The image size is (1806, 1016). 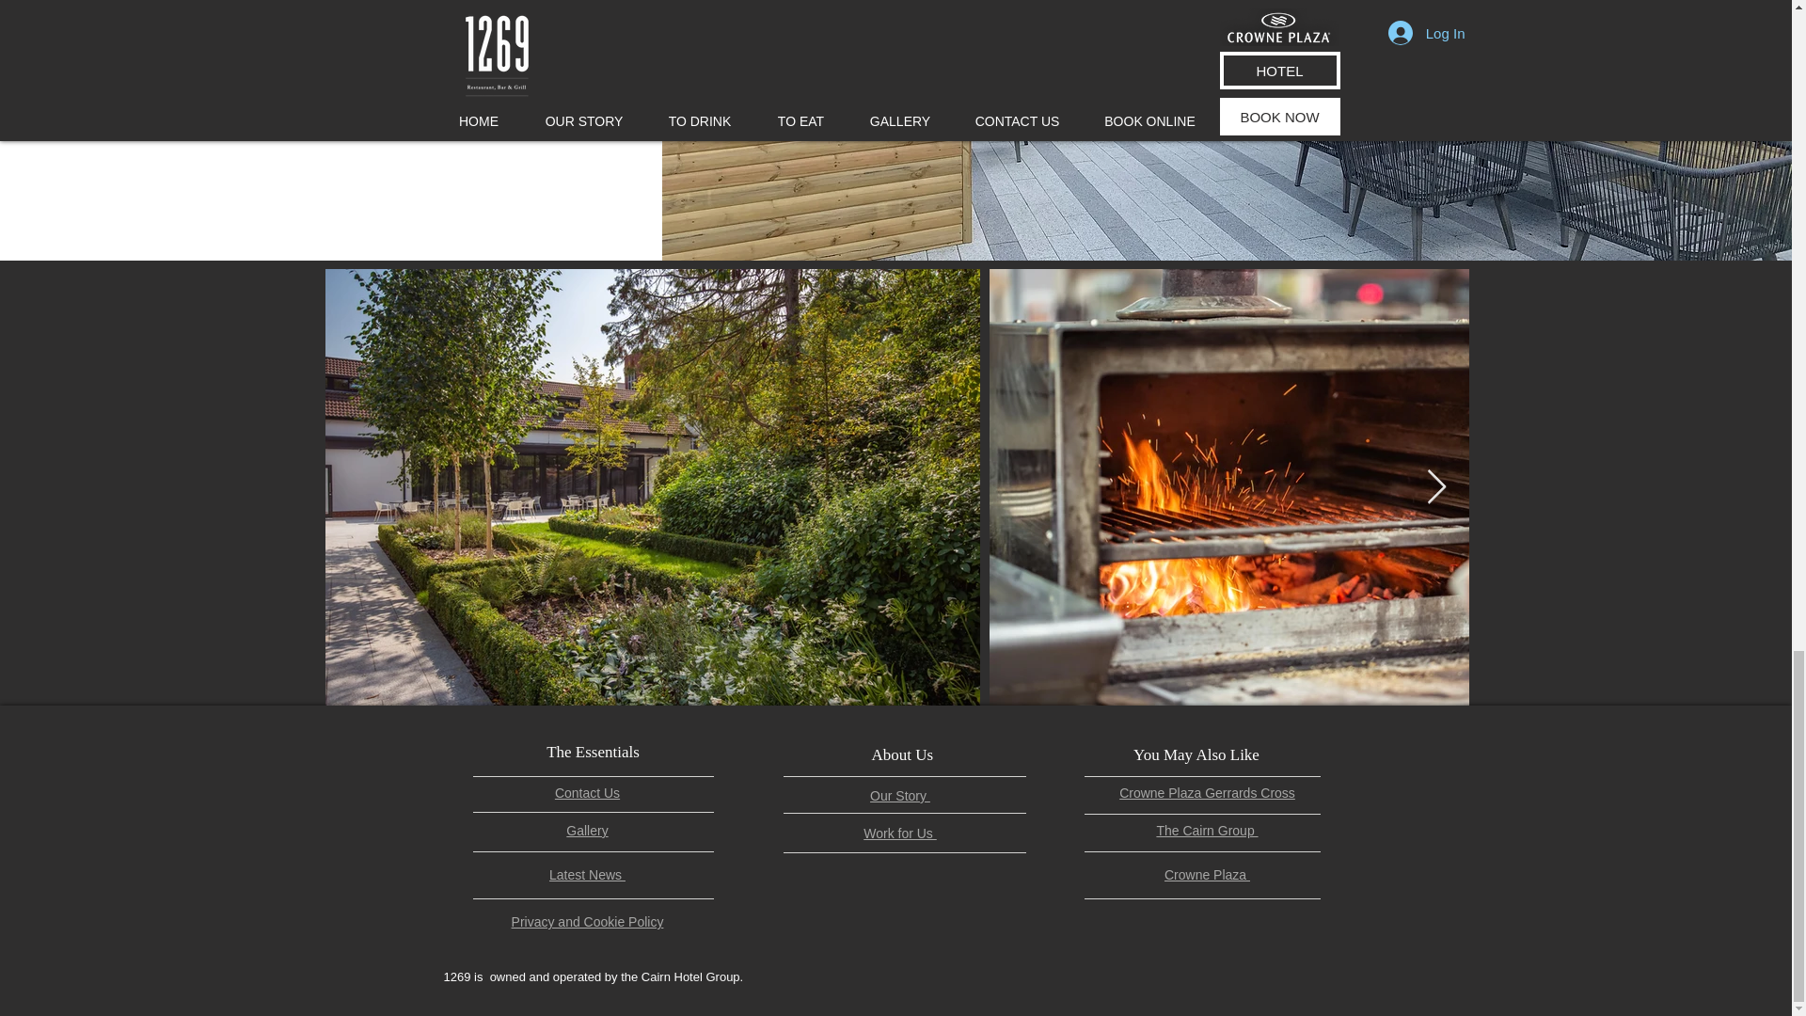 I want to click on Gallery, so click(x=587, y=830).